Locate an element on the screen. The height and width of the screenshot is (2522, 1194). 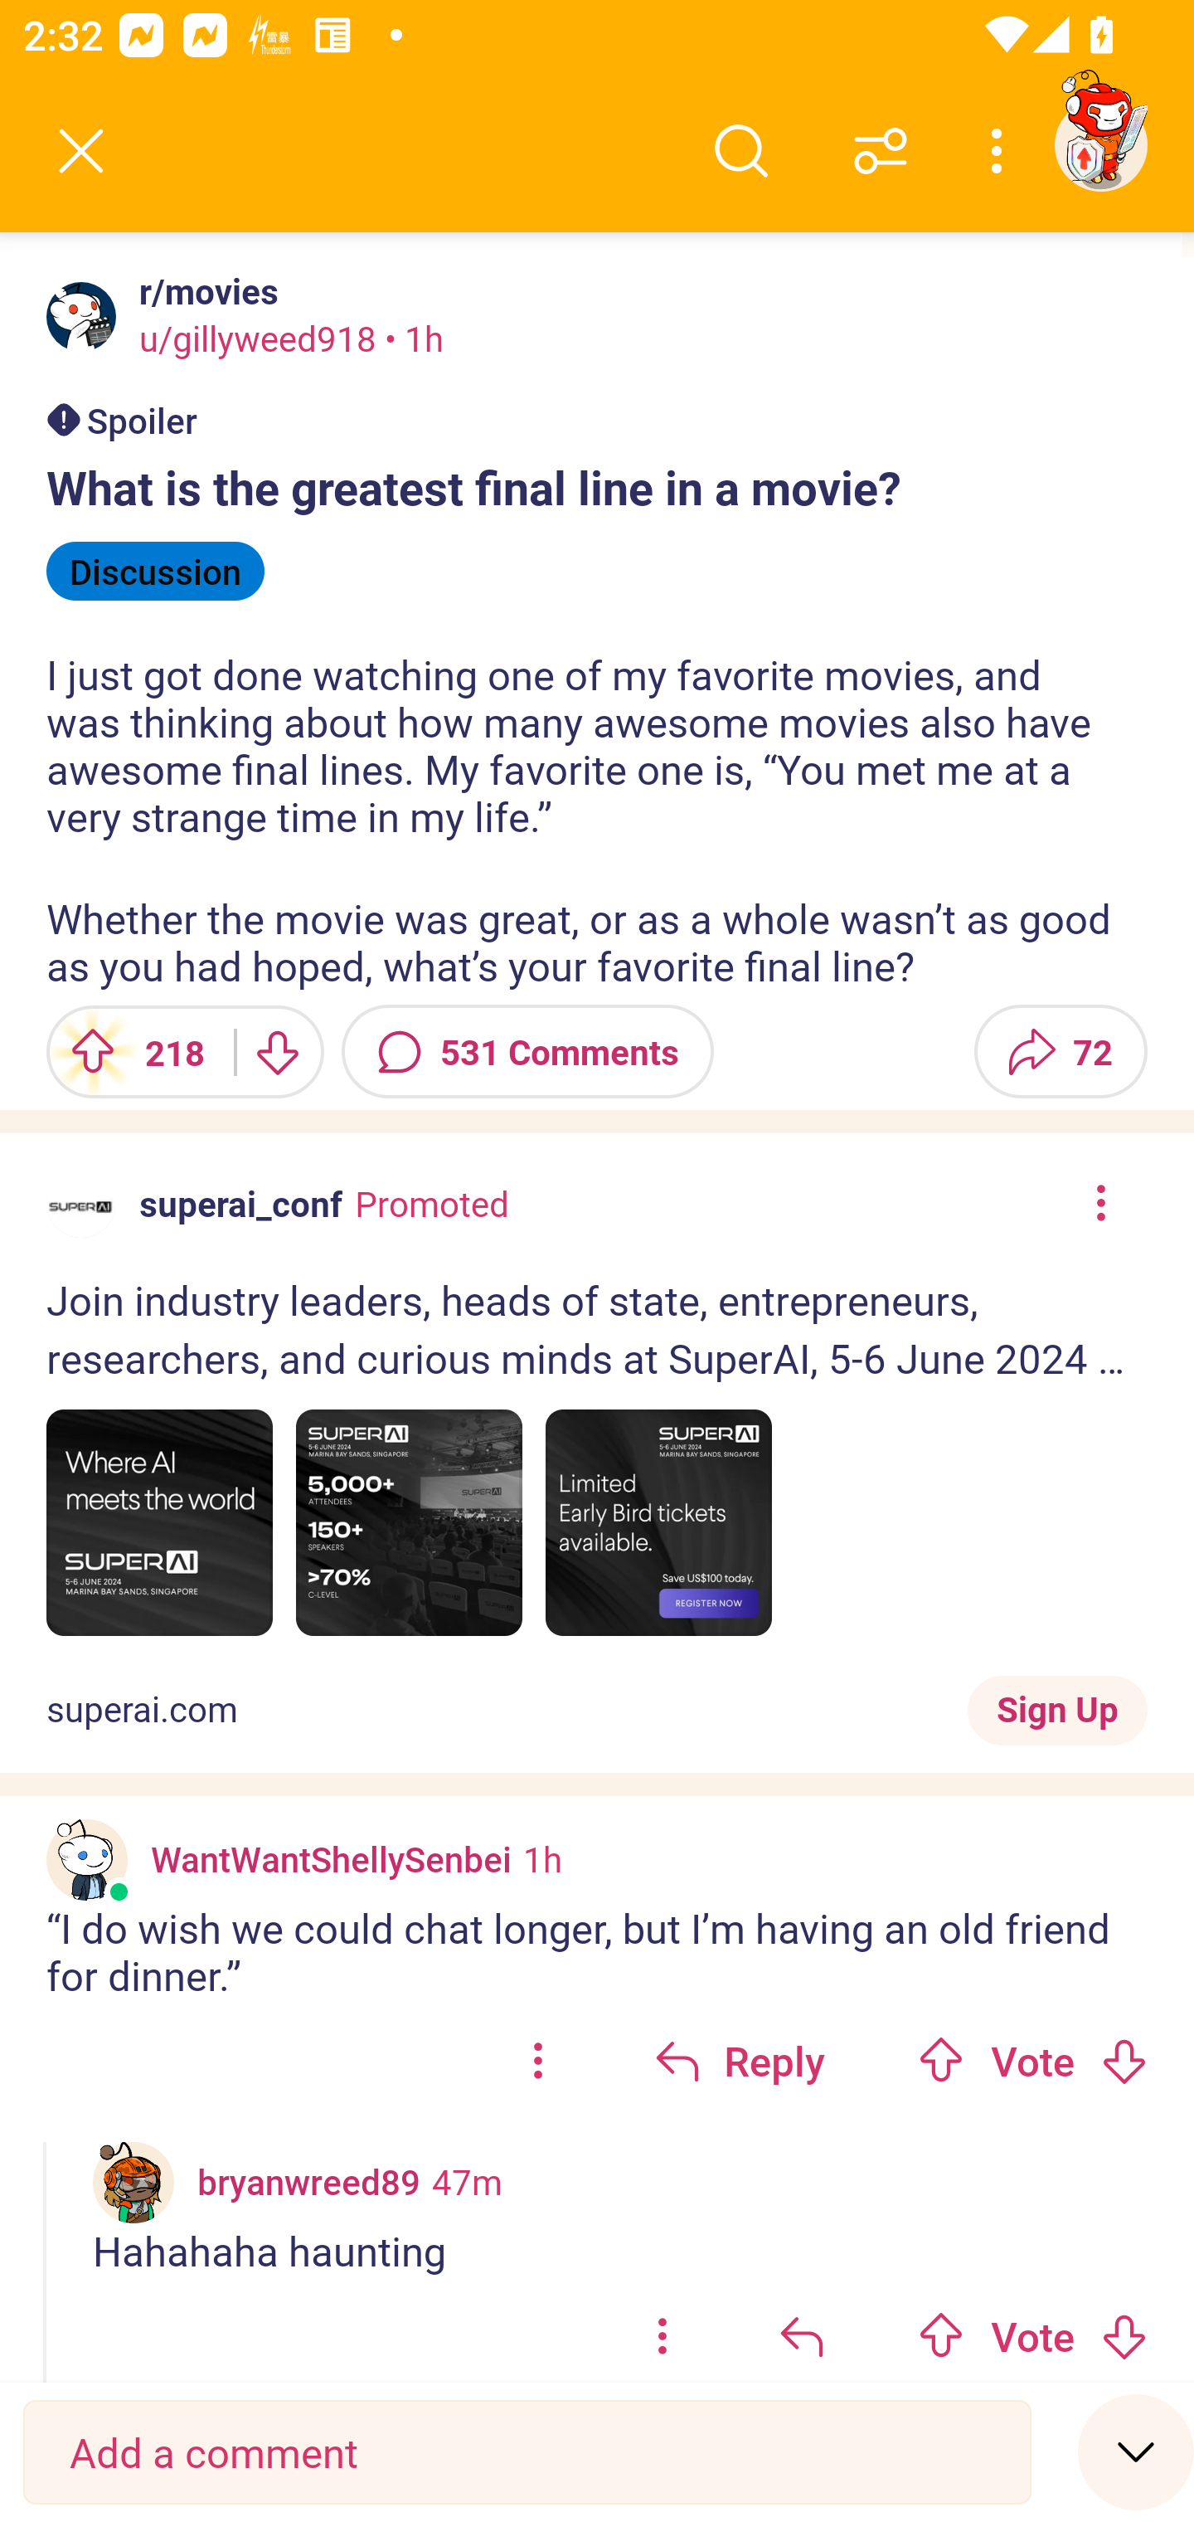
Sort comments is located at coordinates (881, 151).